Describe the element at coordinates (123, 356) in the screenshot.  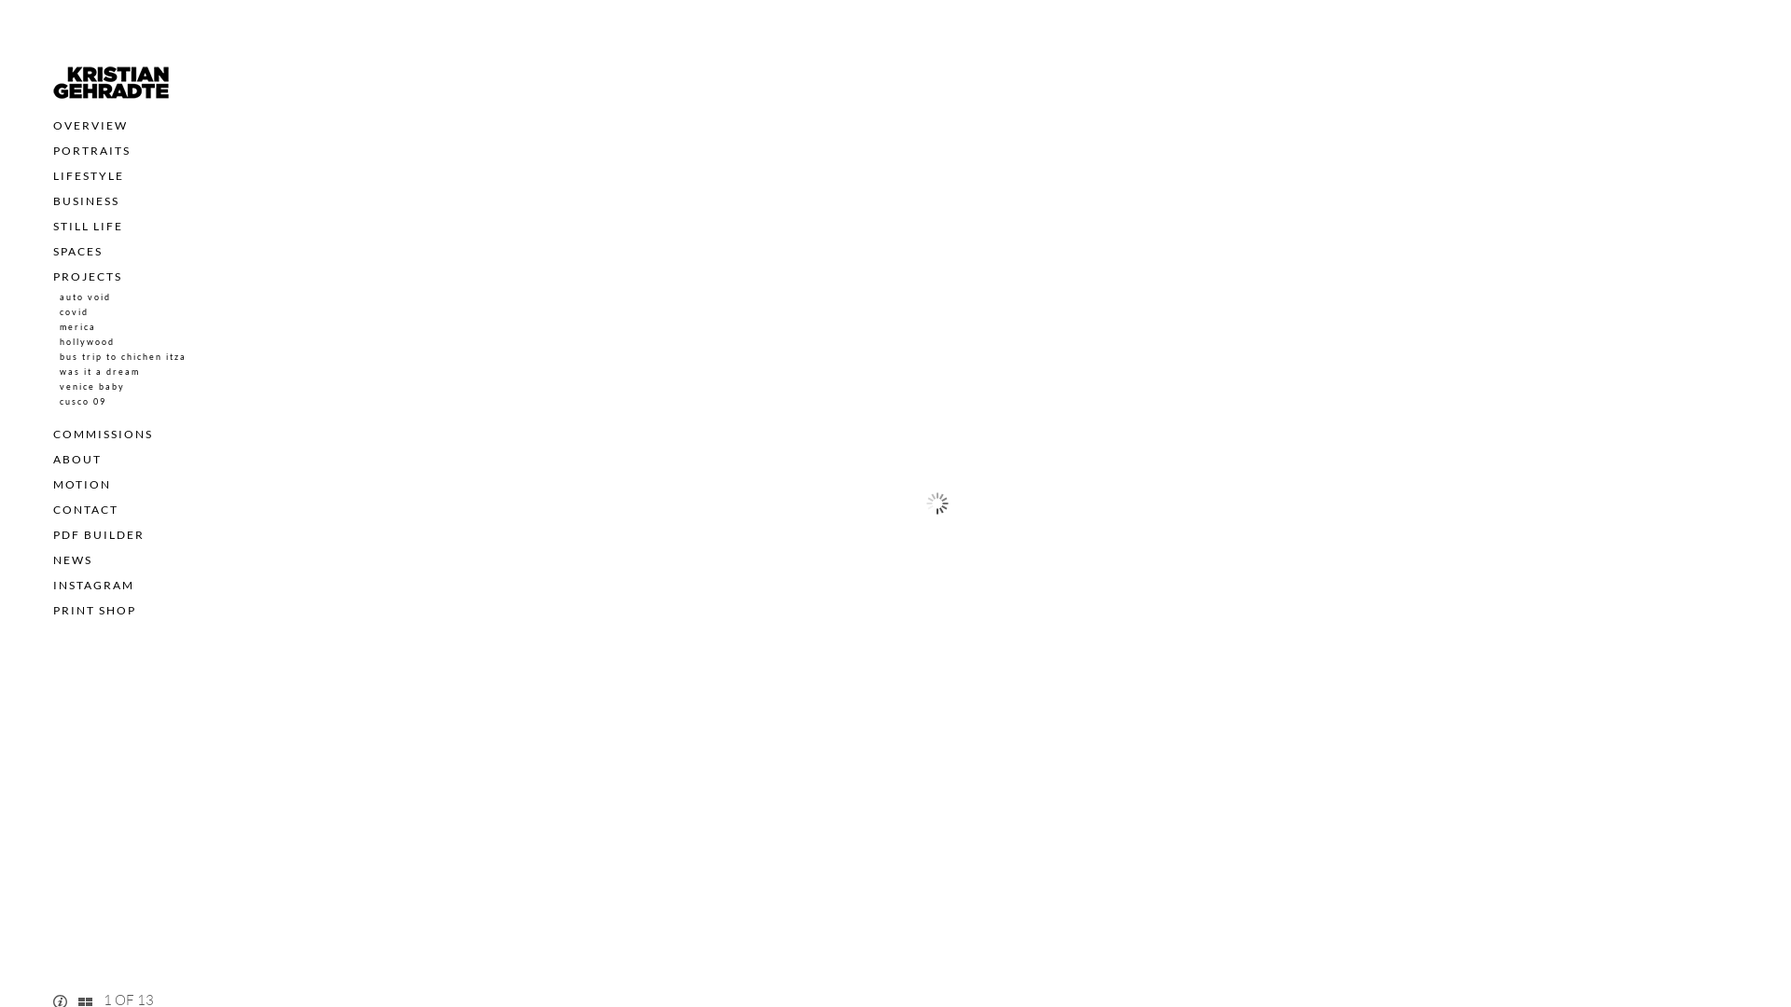
I see `bus trip to chichen itza` at that location.